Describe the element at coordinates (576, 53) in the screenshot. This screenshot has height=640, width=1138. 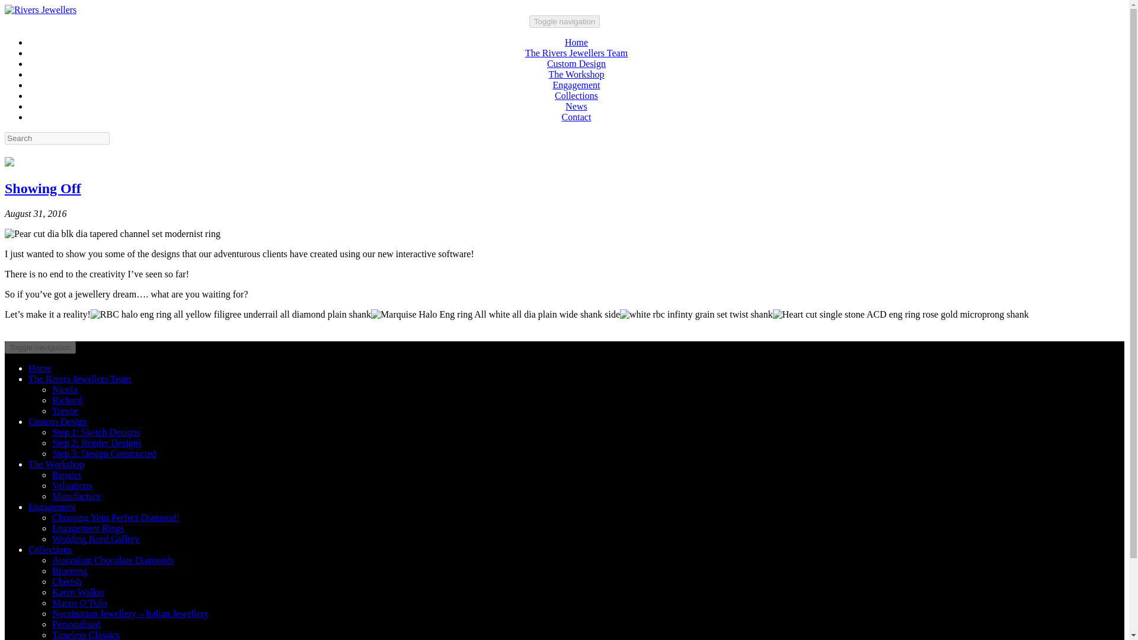
I see `The Rivers Jewellers Team` at that location.